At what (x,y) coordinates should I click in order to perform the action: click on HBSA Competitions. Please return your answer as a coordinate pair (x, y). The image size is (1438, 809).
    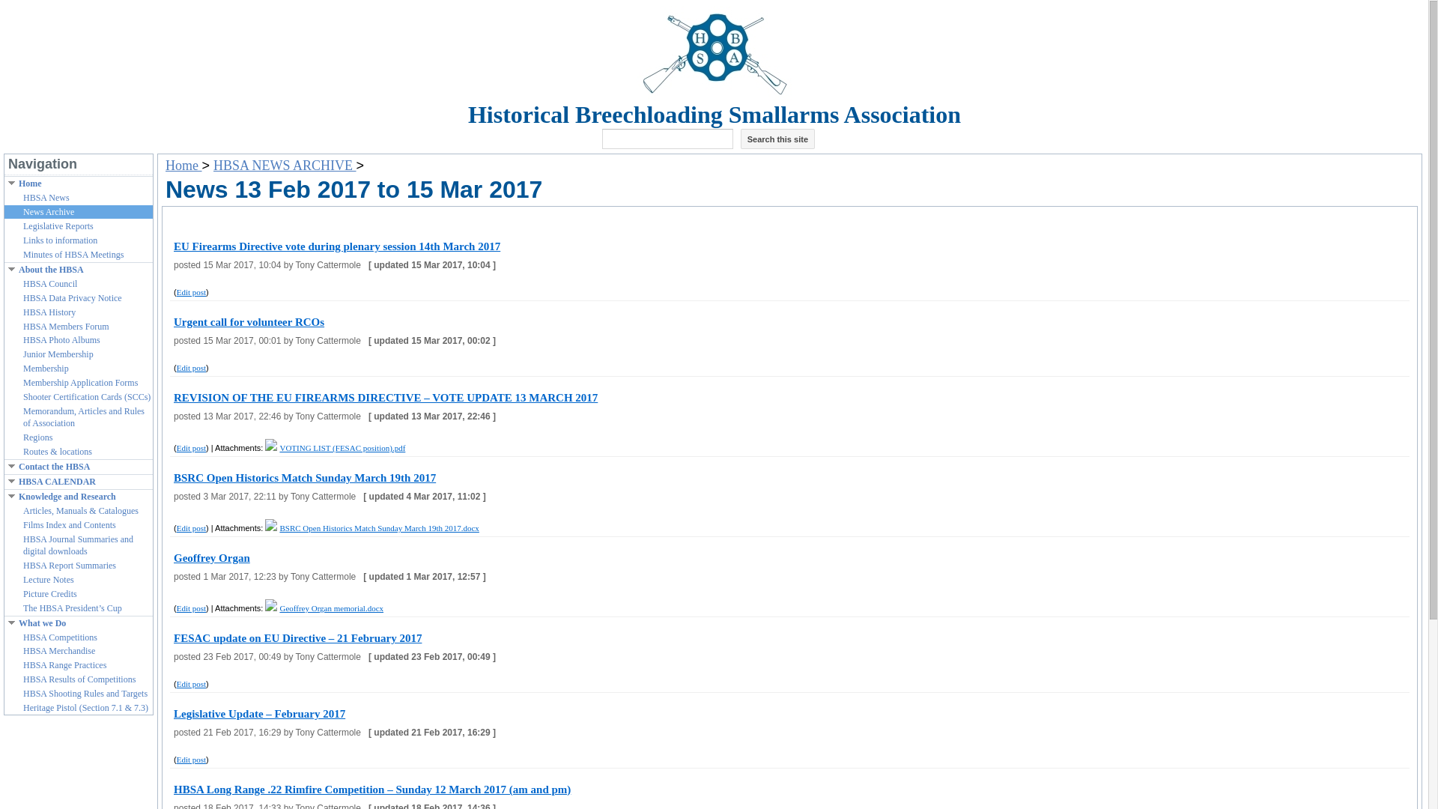
    Looking at the image, I should click on (87, 637).